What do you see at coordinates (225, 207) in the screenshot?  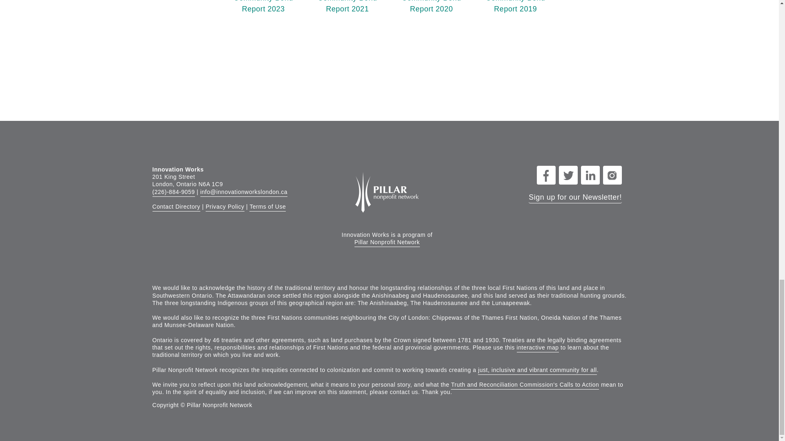 I see `Contact Directory` at bounding box center [225, 207].